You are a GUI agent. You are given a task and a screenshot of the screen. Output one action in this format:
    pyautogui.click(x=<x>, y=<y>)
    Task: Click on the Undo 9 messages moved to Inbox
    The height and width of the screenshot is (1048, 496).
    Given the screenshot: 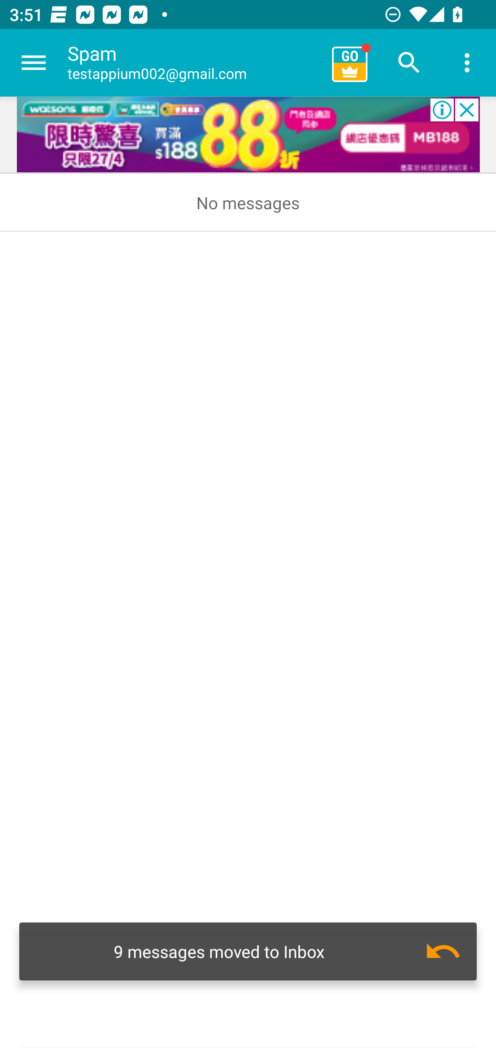 What is the action you would take?
    pyautogui.click(x=248, y=951)
    